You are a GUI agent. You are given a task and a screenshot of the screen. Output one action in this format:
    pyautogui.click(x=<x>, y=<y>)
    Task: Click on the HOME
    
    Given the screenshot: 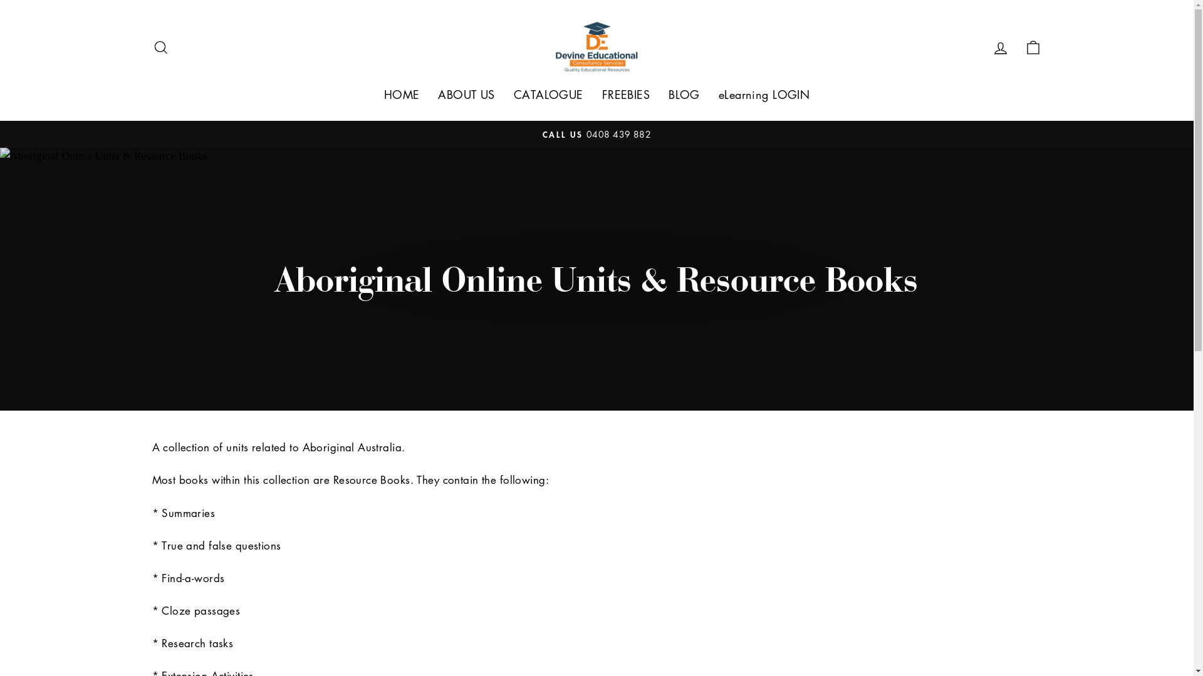 What is the action you would take?
    pyautogui.click(x=402, y=95)
    